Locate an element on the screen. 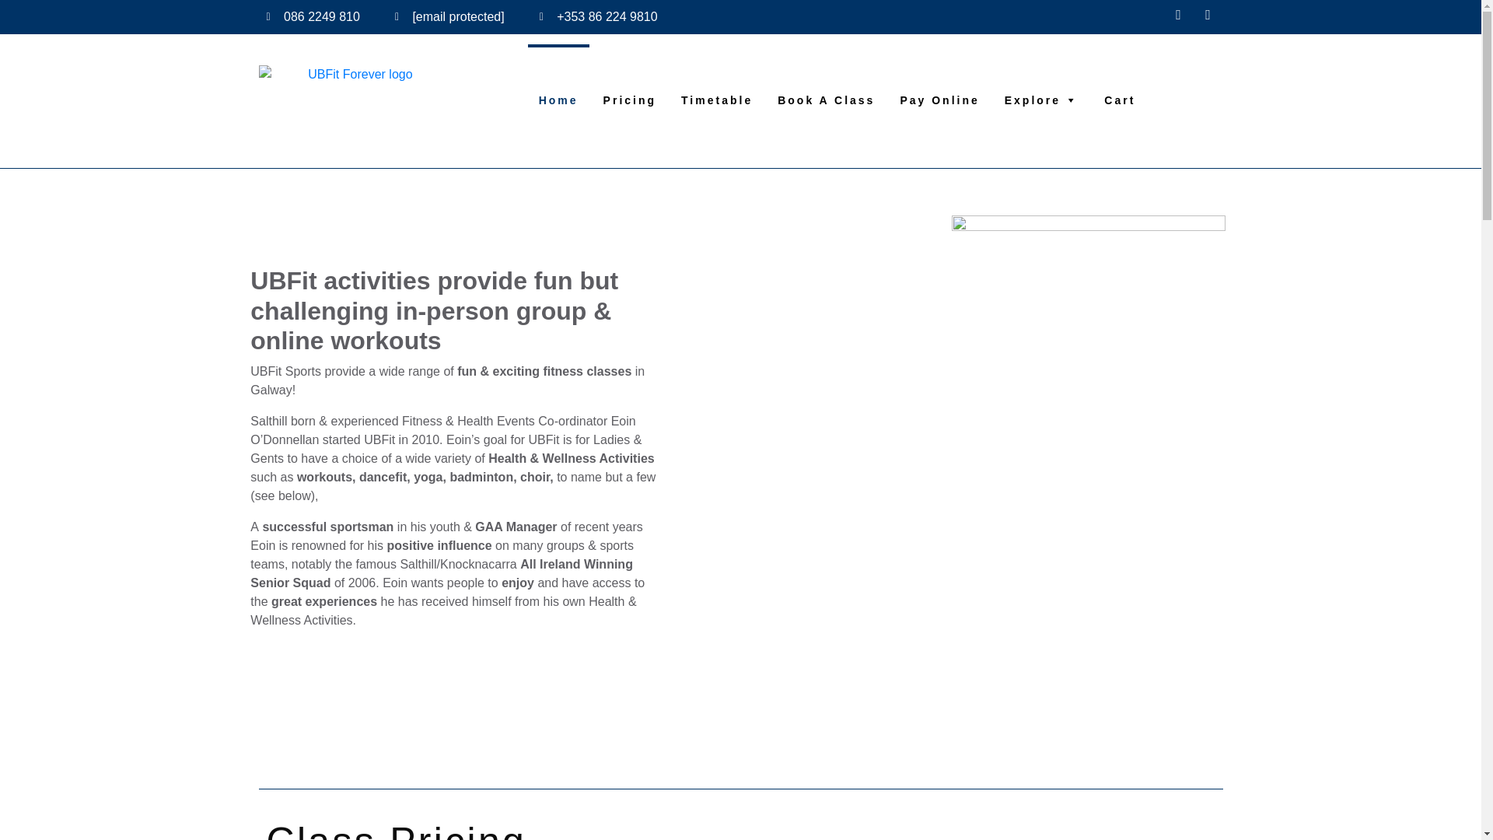  086 2249 810 is located at coordinates (313, 16).